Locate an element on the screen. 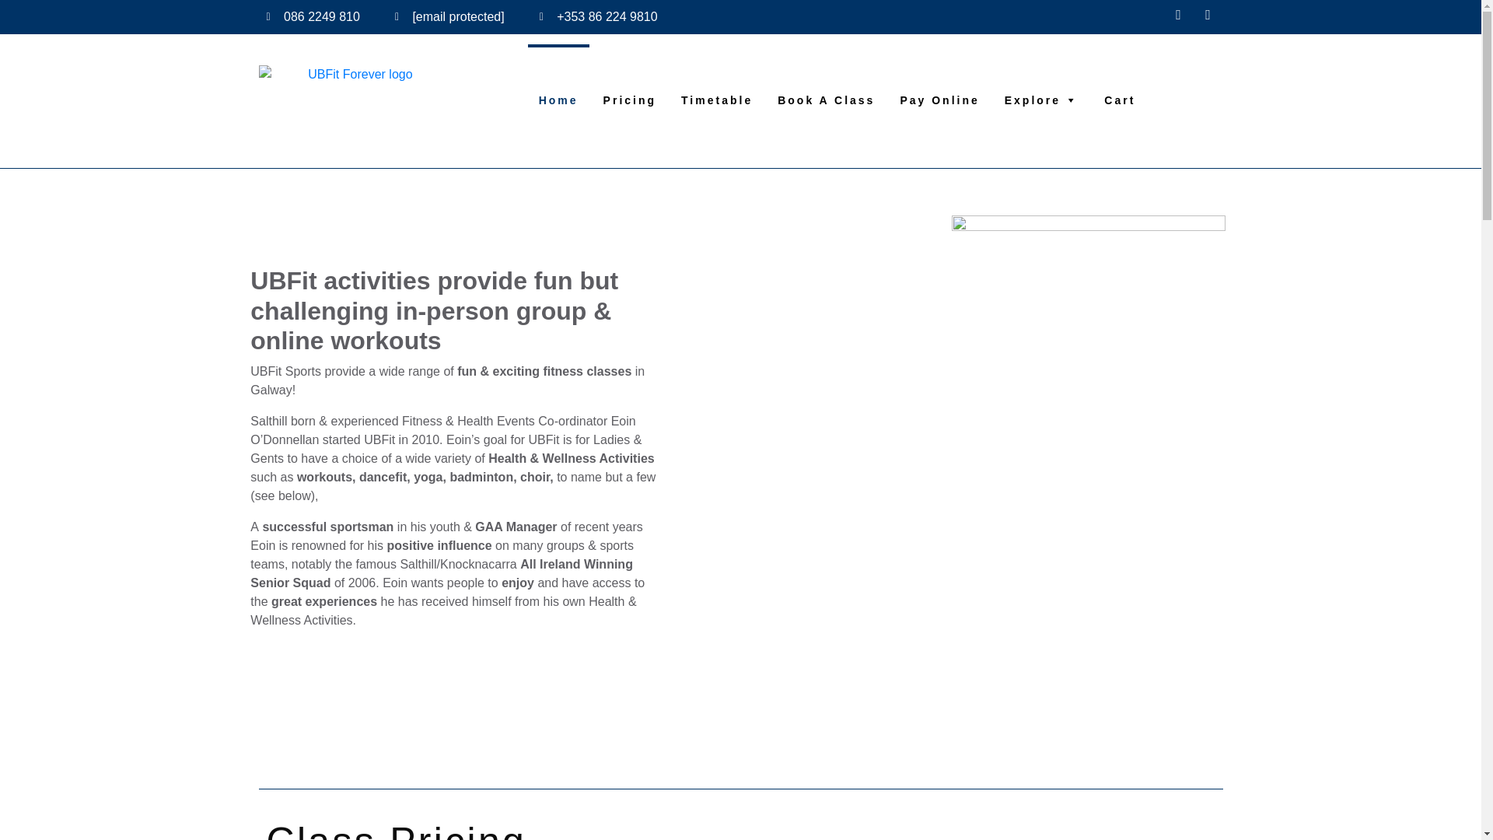  086 2249 810 is located at coordinates (313, 16).